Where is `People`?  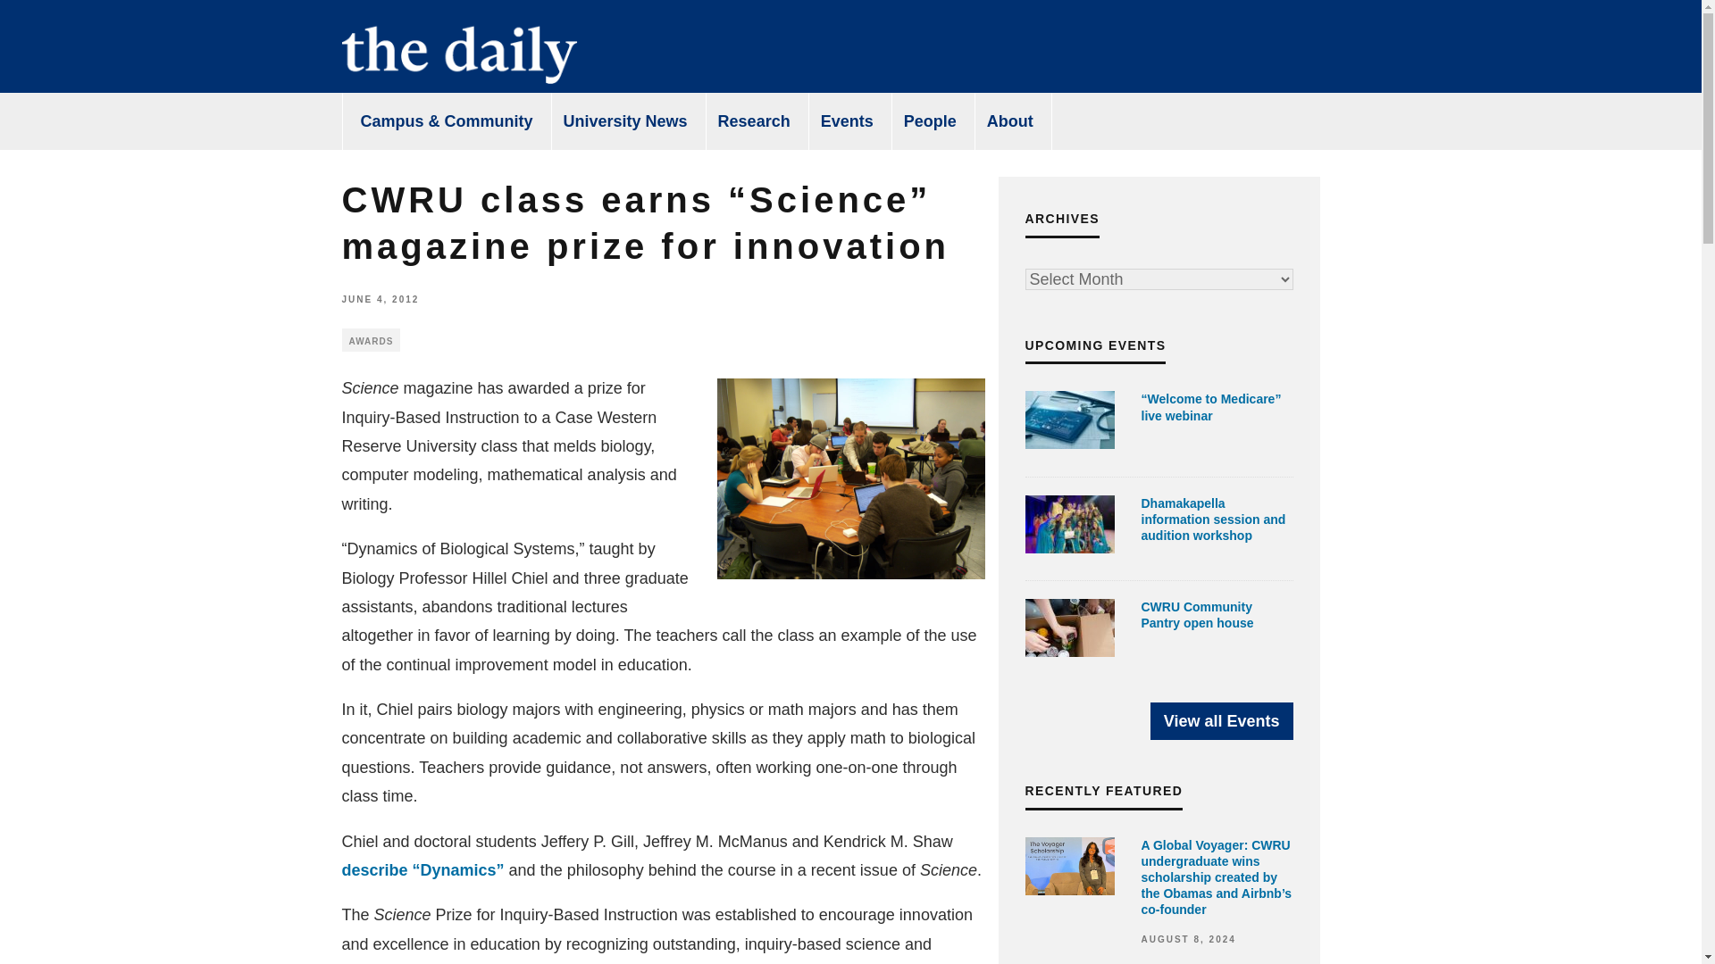
People is located at coordinates (931, 121).